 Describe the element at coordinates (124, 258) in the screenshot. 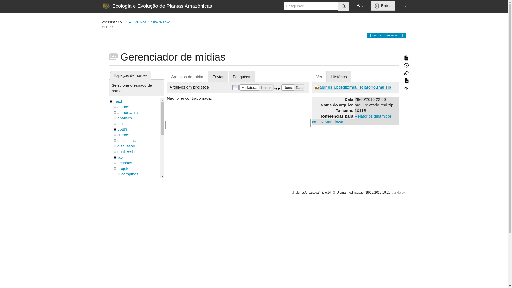

I see `rscripts` at that location.